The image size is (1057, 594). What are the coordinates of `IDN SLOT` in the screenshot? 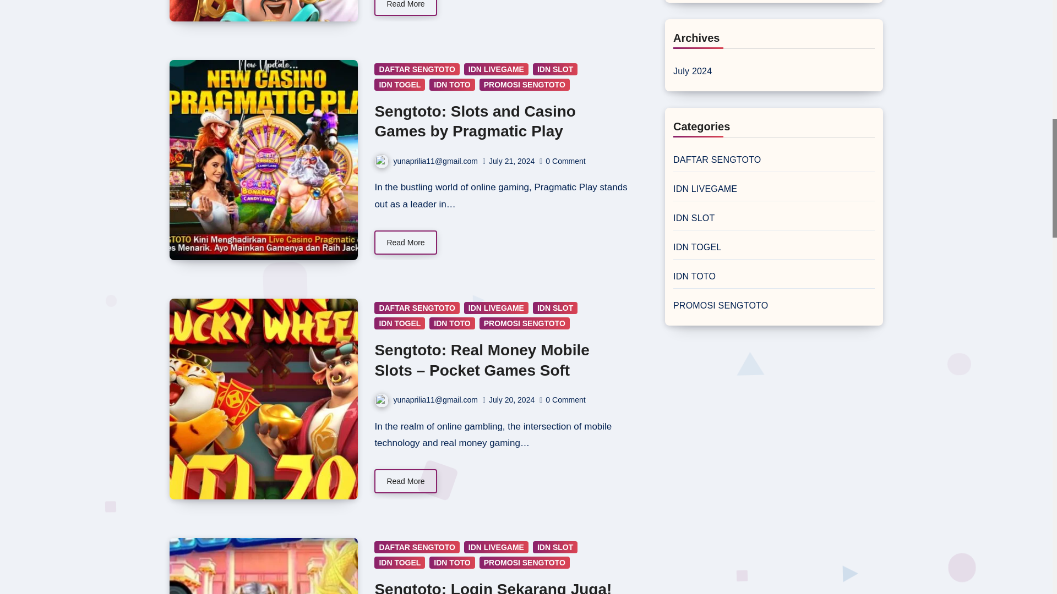 It's located at (555, 69).